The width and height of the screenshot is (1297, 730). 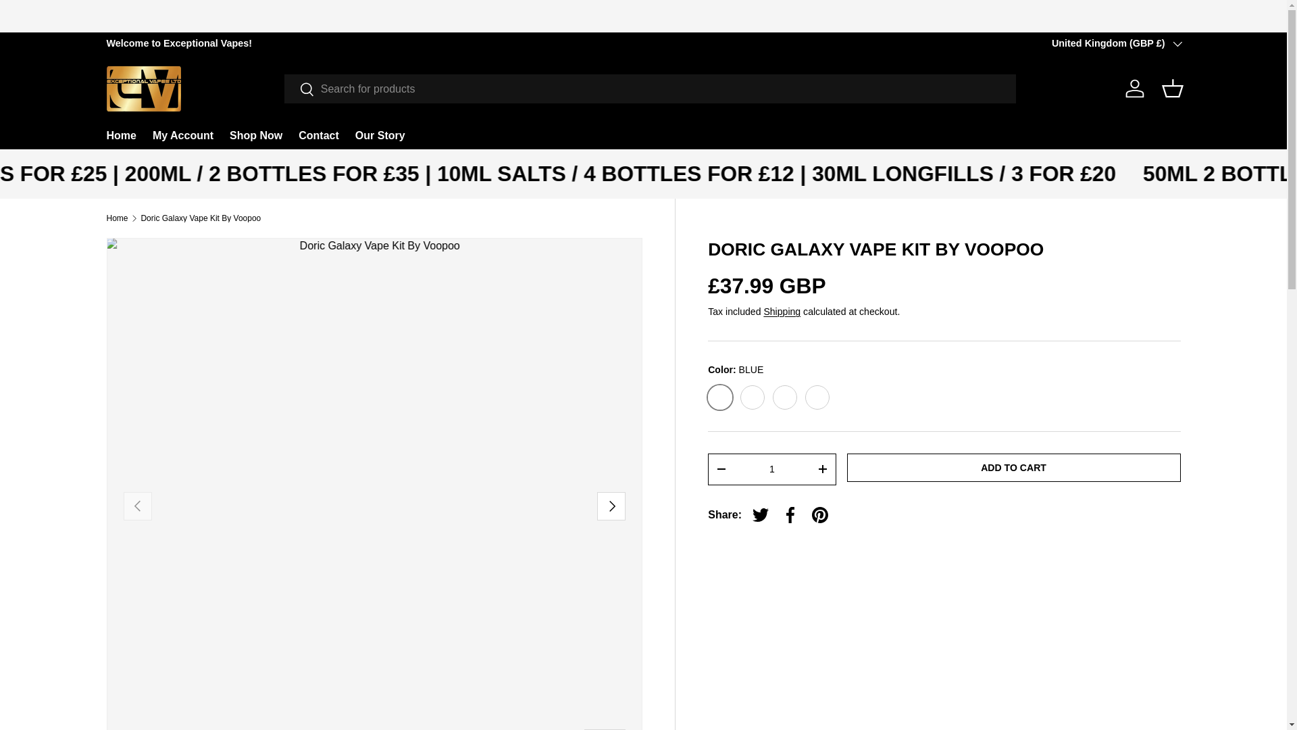 I want to click on Contact, so click(x=318, y=135).